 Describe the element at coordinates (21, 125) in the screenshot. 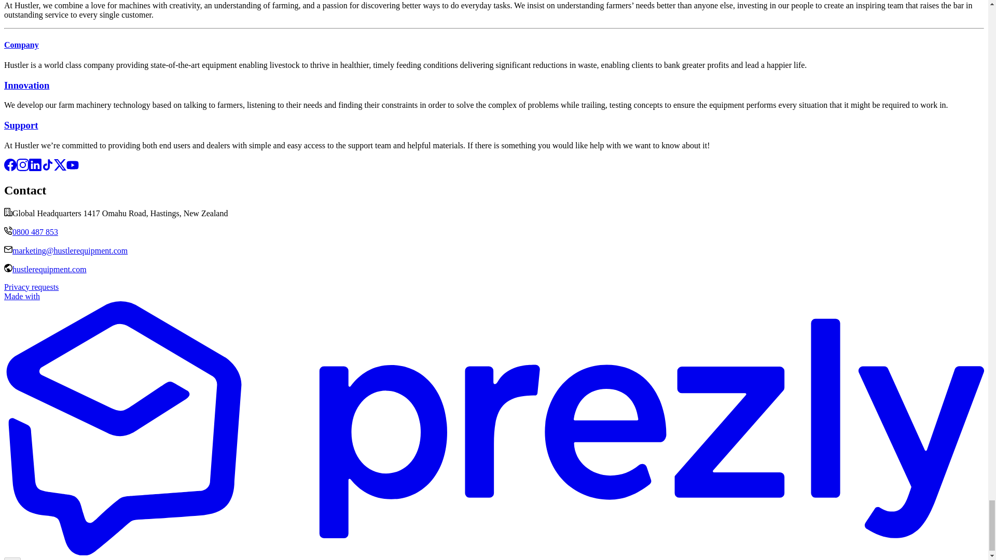

I see `Support` at that location.